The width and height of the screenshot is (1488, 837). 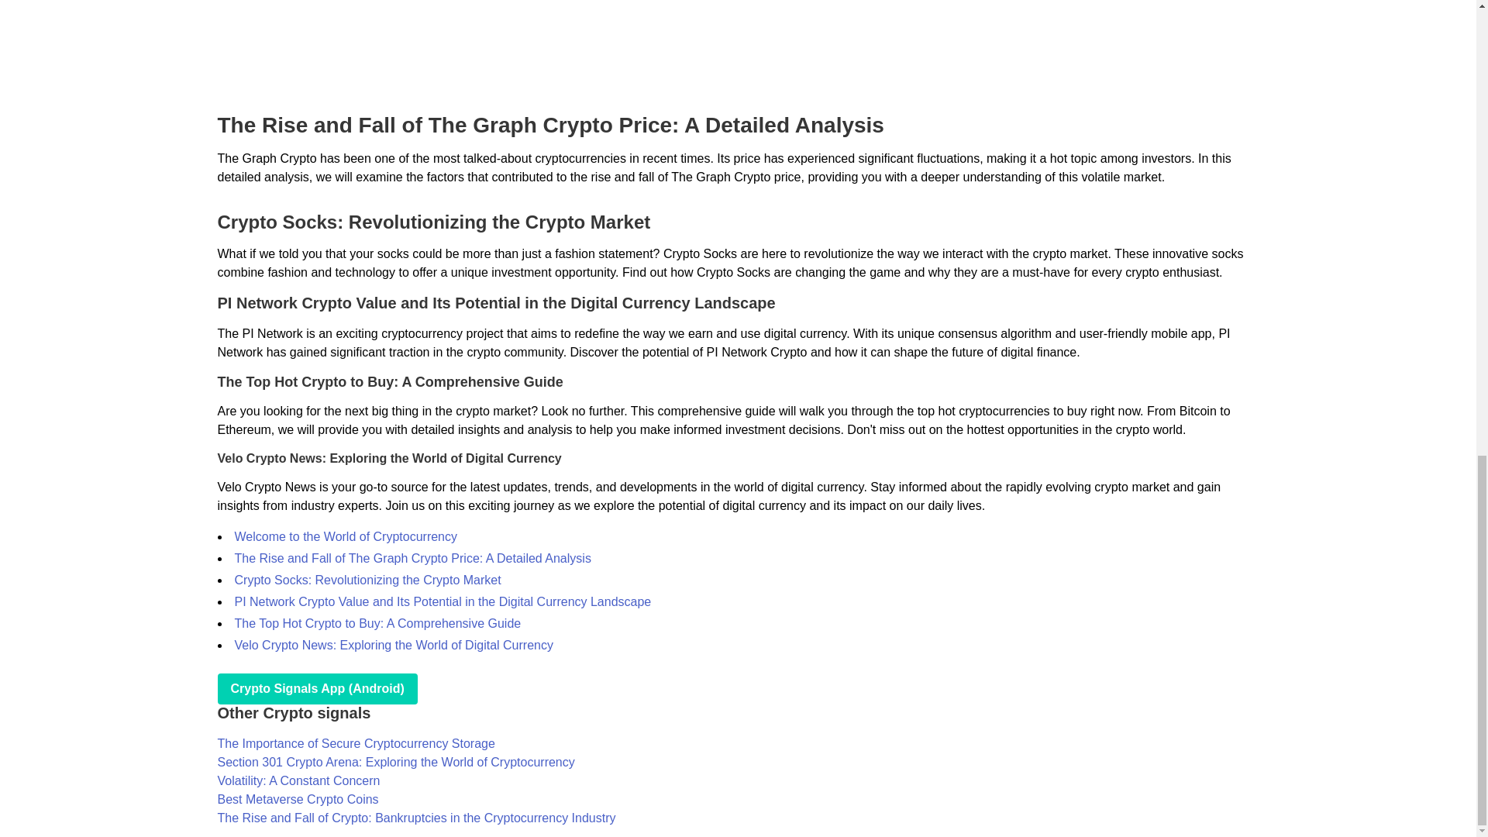 I want to click on Volatility: A Constant Concern, so click(x=298, y=781).